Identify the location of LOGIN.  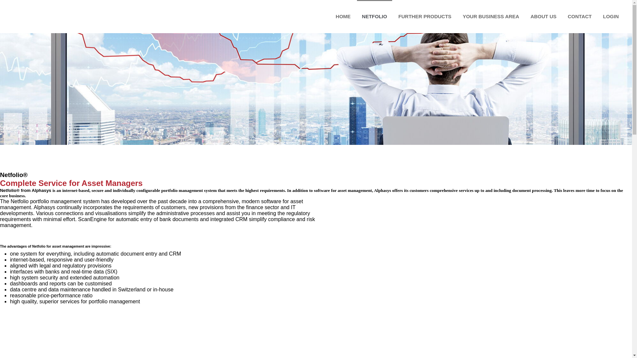
(608, 17).